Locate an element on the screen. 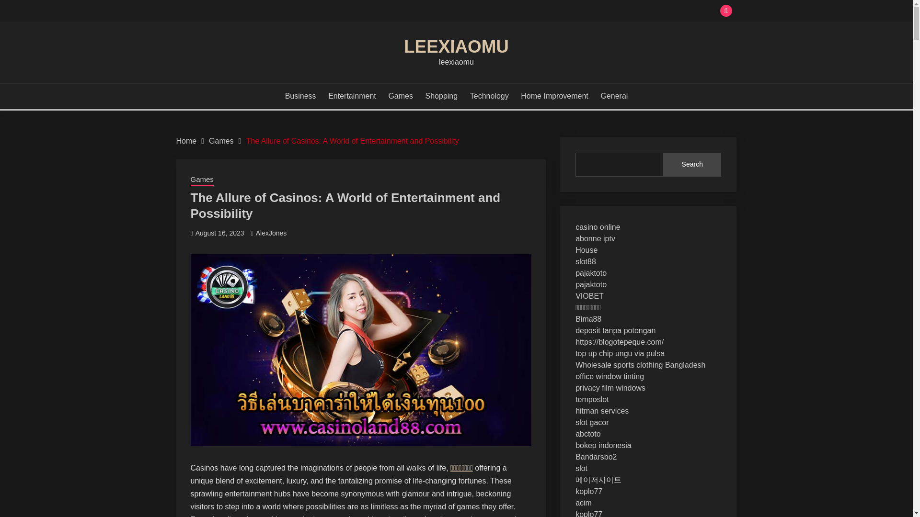 This screenshot has height=517, width=920. abonne iptv is located at coordinates (595, 238).